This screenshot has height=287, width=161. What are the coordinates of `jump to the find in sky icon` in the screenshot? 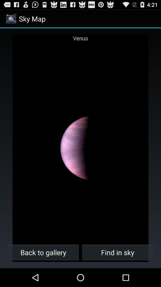 It's located at (117, 252).